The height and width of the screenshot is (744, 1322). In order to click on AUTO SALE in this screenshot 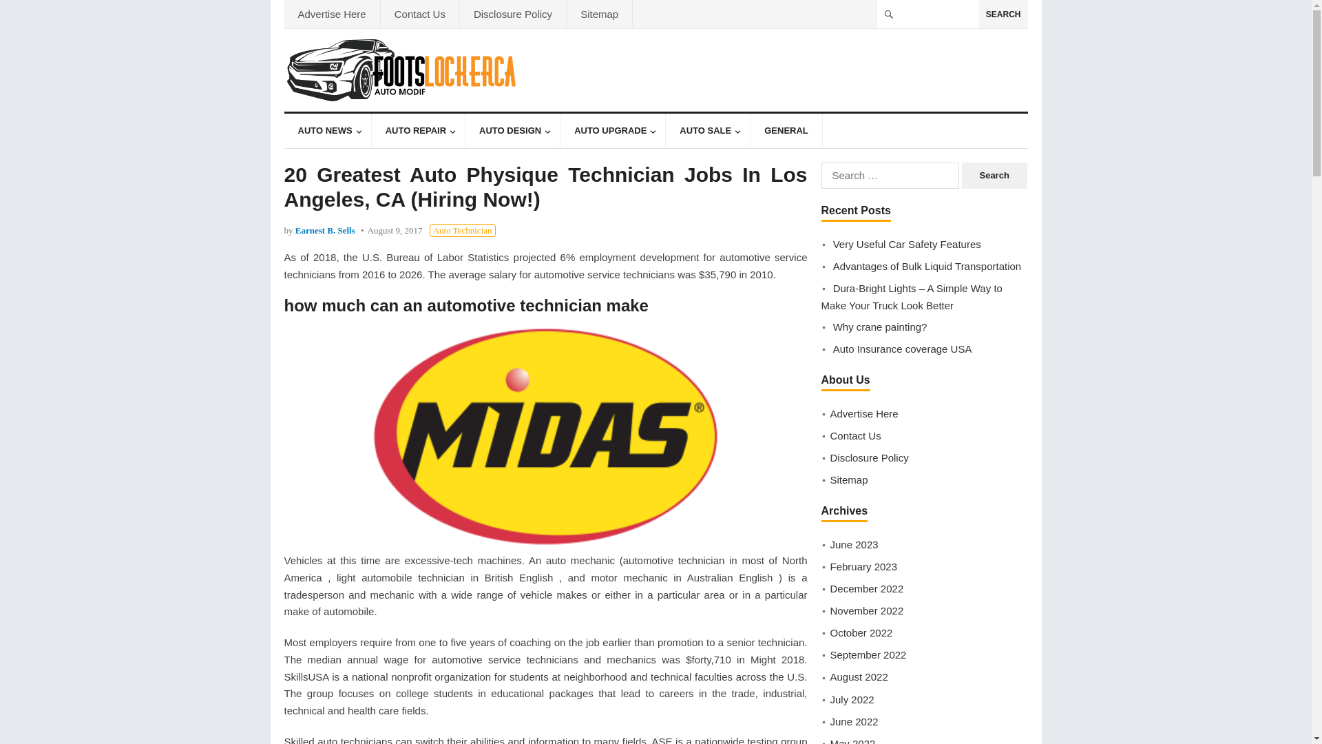, I will do `click(708, 131)`.